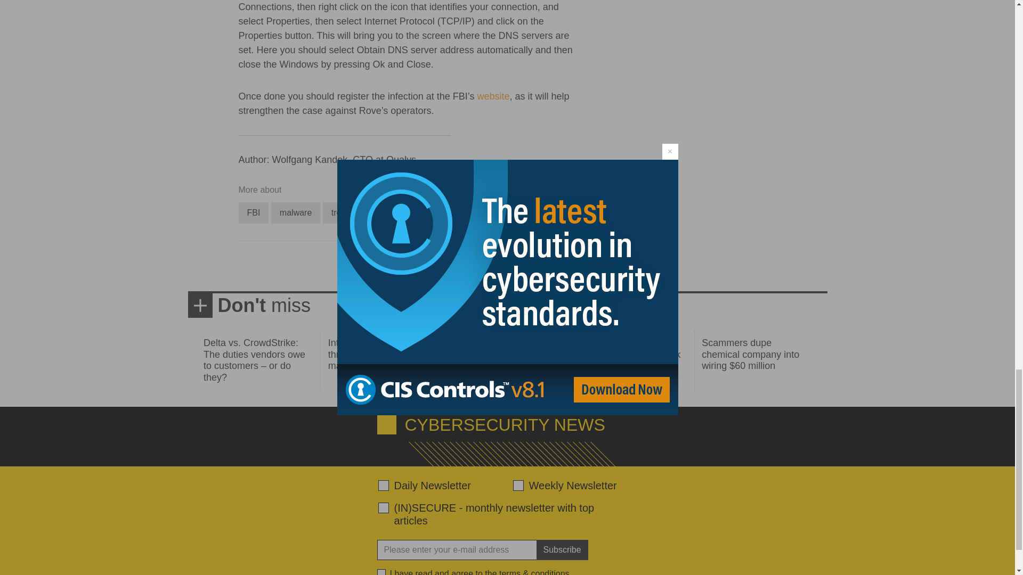  What do you see at coordinates (381, 572) in the screenshot?
I see `1` at bounding box center [381, 572].